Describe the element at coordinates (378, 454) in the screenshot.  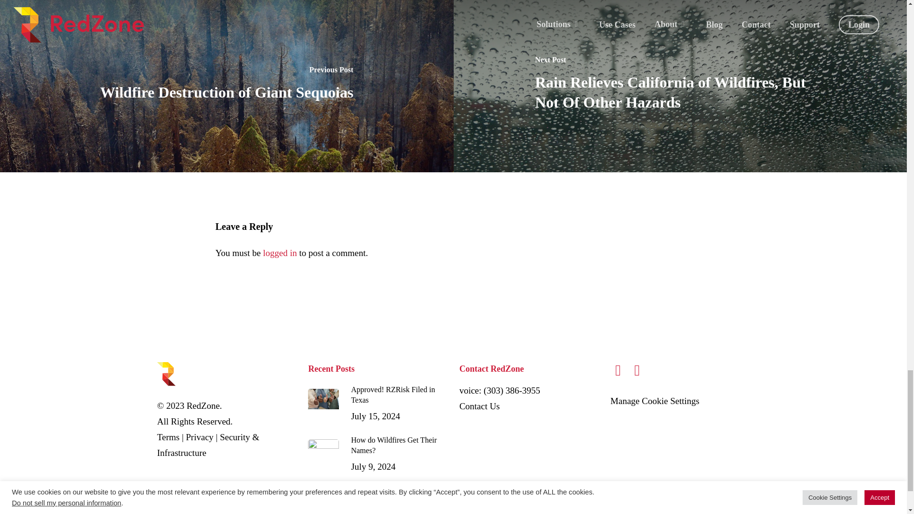
I see `Terms` at that location.